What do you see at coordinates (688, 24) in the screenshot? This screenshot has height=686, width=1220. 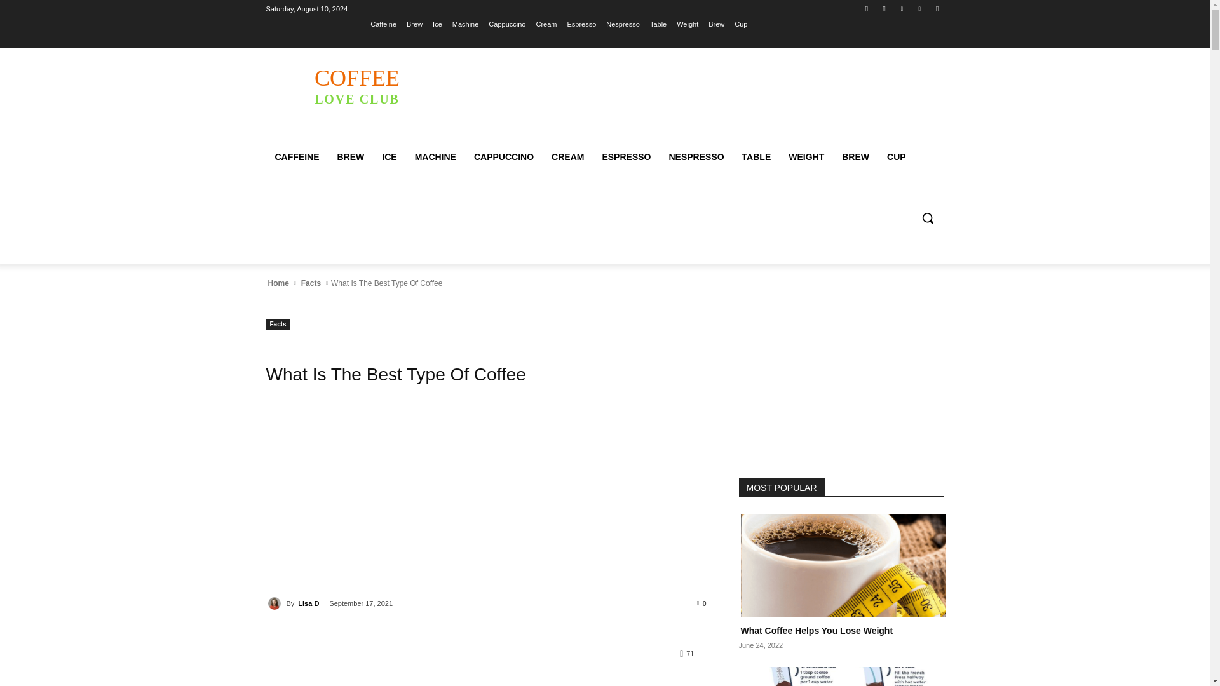 I see `Weight` at bounding box center [688, 24].